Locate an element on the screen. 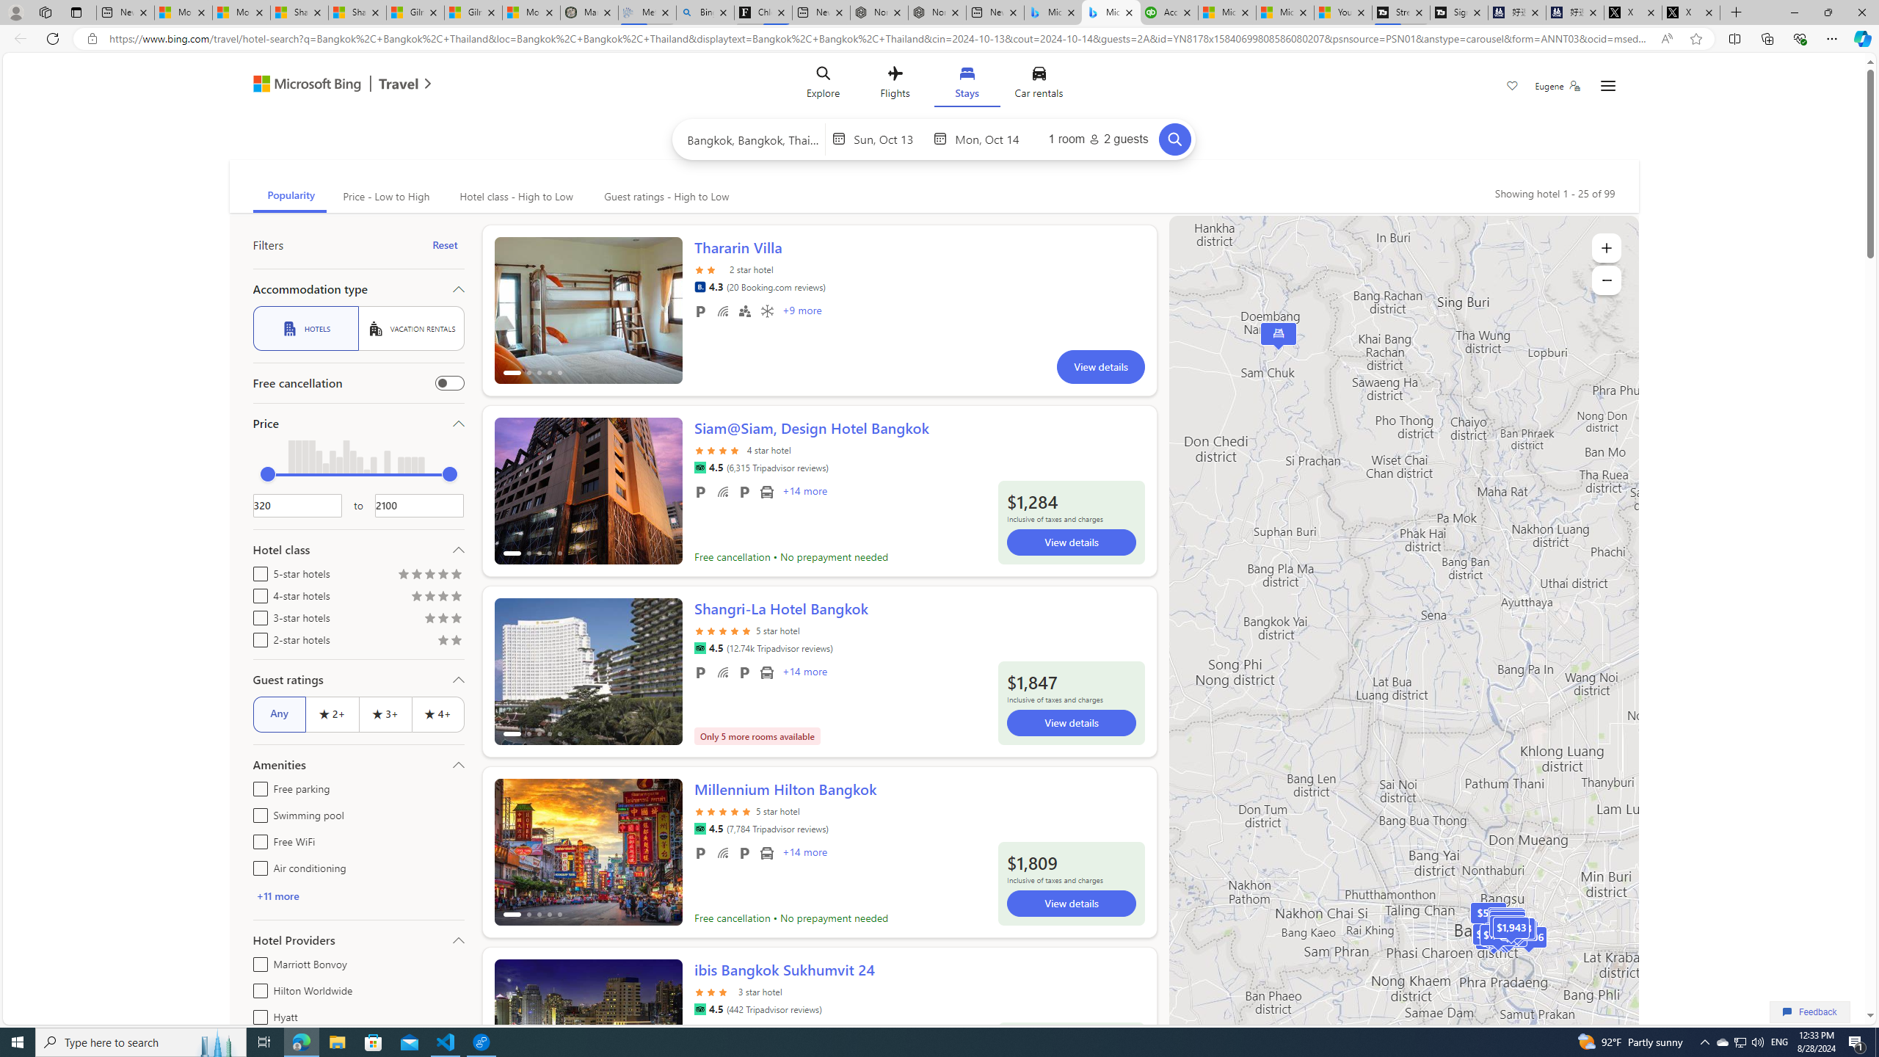 This screenshot has width=1879, height=1057. Slide 1 is located at coordinates (588, 1033).